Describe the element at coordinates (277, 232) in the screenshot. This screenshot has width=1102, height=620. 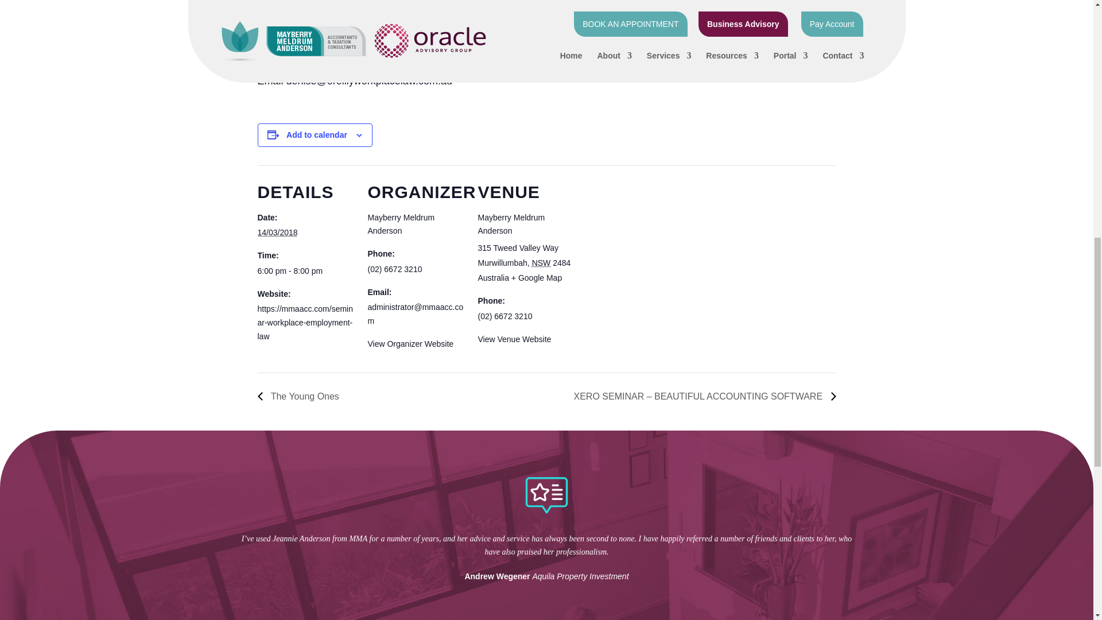
I see `2018-03-14` at that location.